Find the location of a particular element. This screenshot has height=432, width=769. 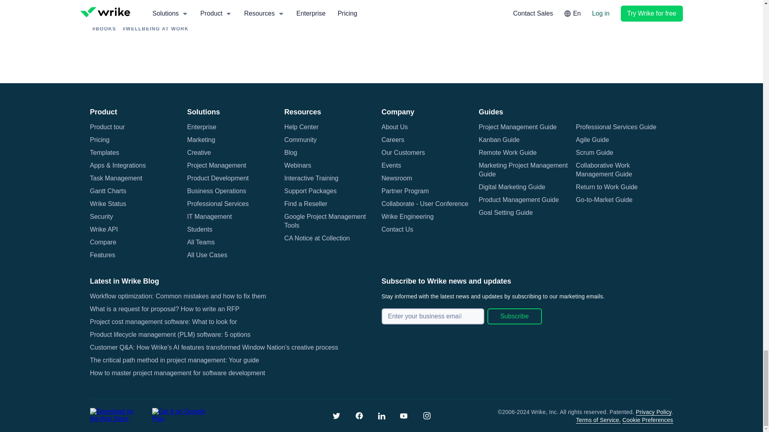

Gantt Charts is located at coordinates (108, 191).